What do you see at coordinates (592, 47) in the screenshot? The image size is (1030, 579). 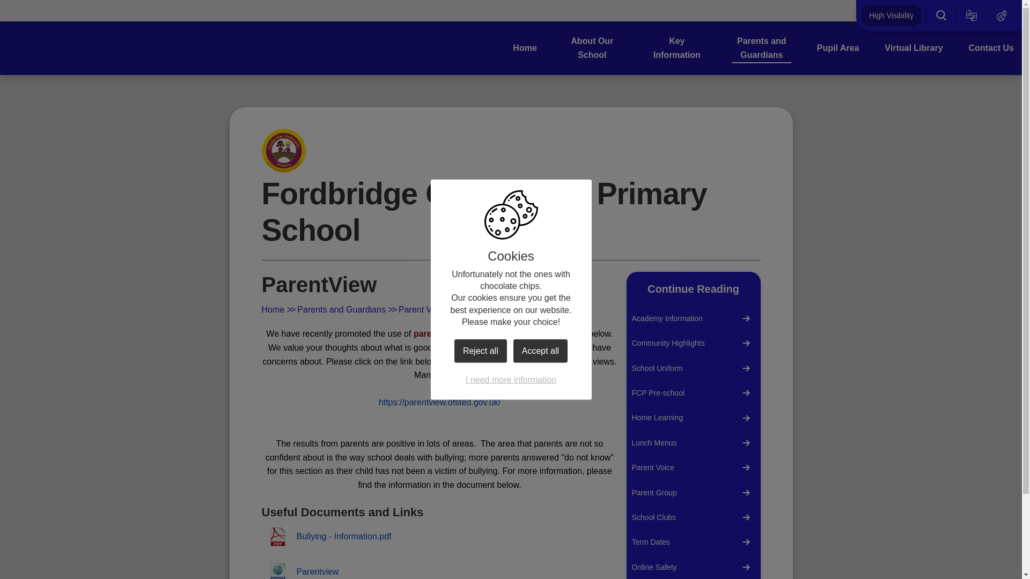 I see `About Our School` at bounding box center [592, 47].